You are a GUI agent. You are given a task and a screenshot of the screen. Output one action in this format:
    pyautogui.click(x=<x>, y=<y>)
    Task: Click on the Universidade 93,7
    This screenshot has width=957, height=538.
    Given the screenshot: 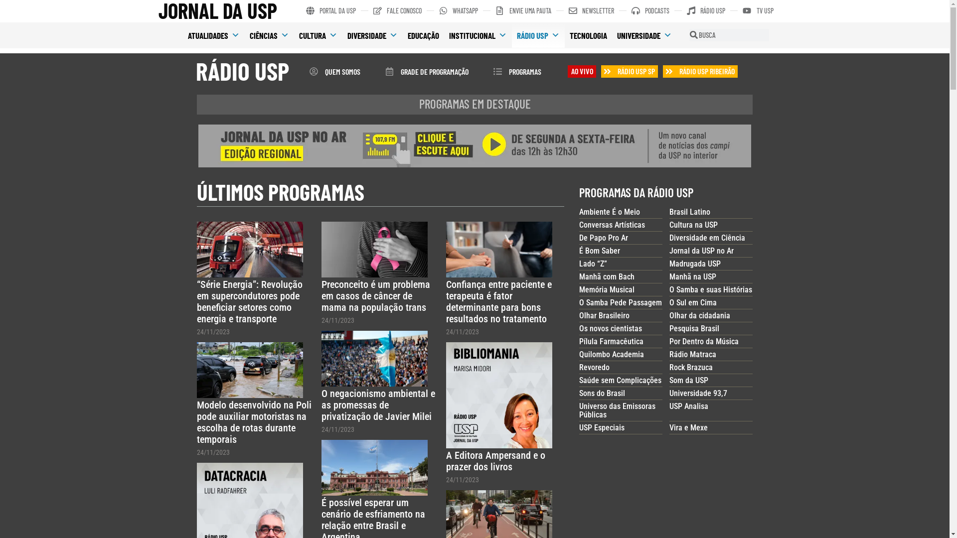 What is the action you would take?
    pyautogui.click(x=698, y=394)
    